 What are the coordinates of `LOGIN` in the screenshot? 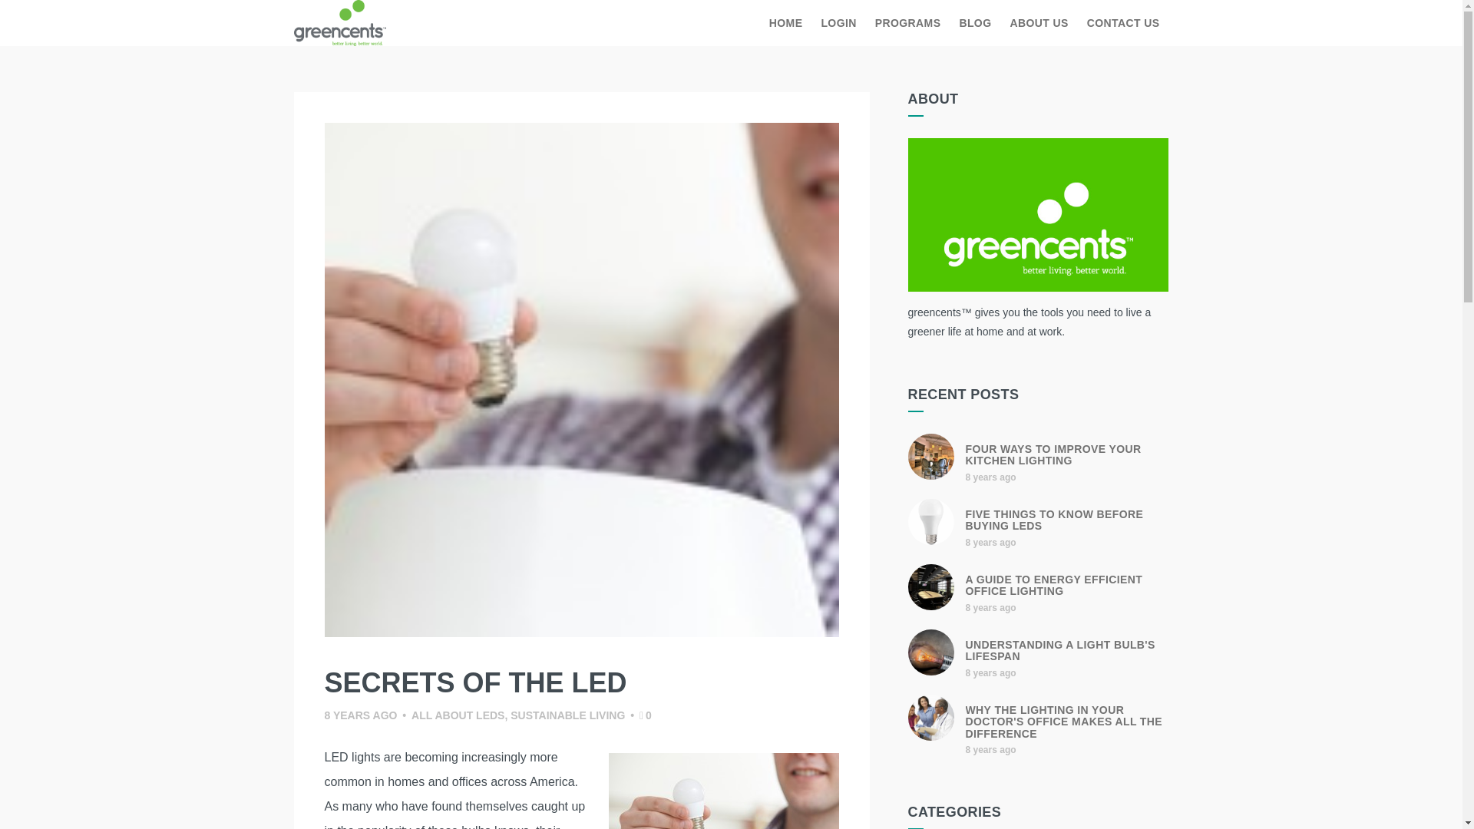 It's located at (838, 23).